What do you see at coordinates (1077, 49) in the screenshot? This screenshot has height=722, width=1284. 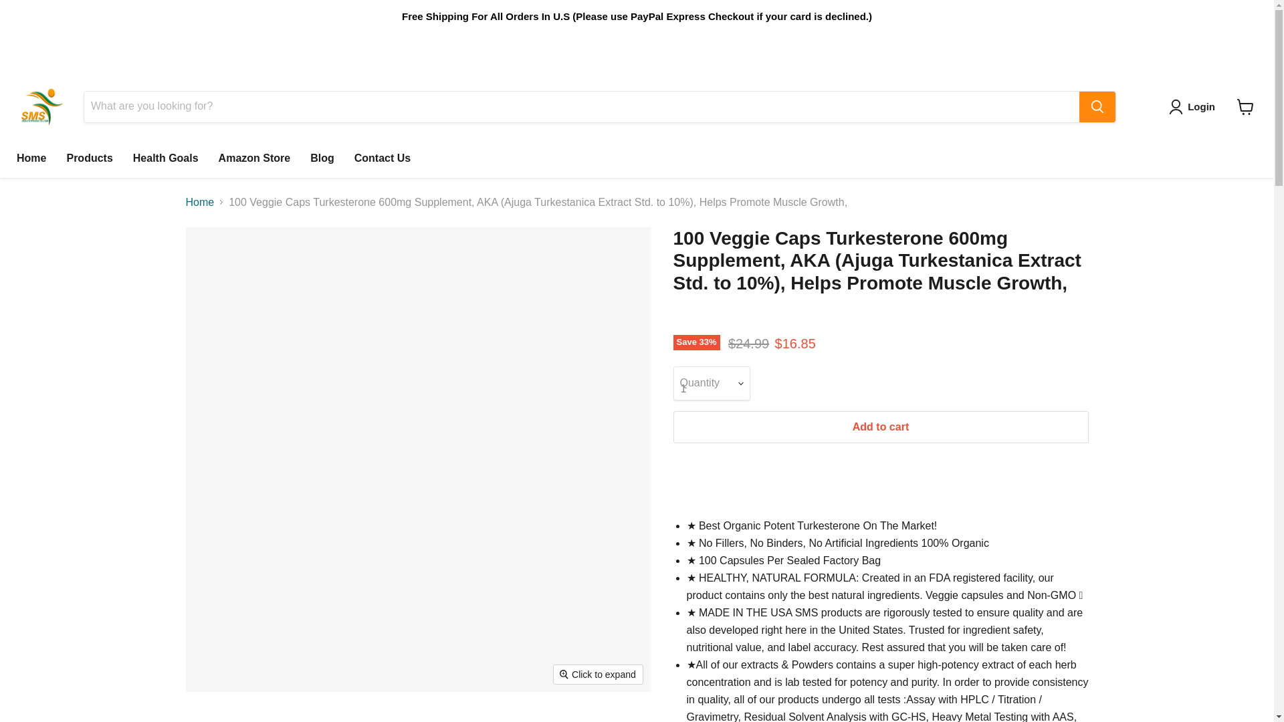 I see `Email` at bounding box center [1077, 49].